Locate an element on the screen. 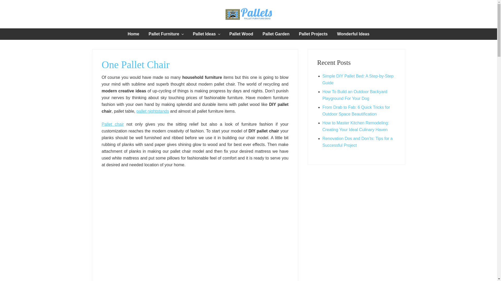  Home is located at coordinates (133, 34).